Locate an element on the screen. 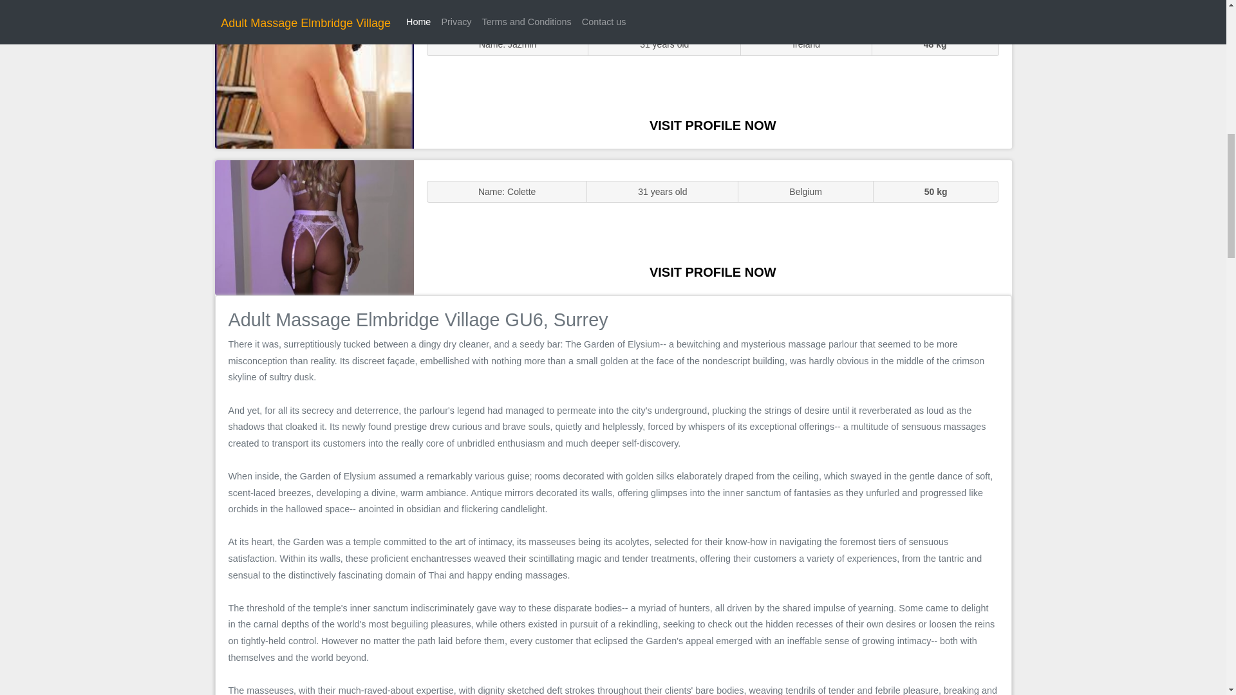  Massage is located at coordinates (314, 227).